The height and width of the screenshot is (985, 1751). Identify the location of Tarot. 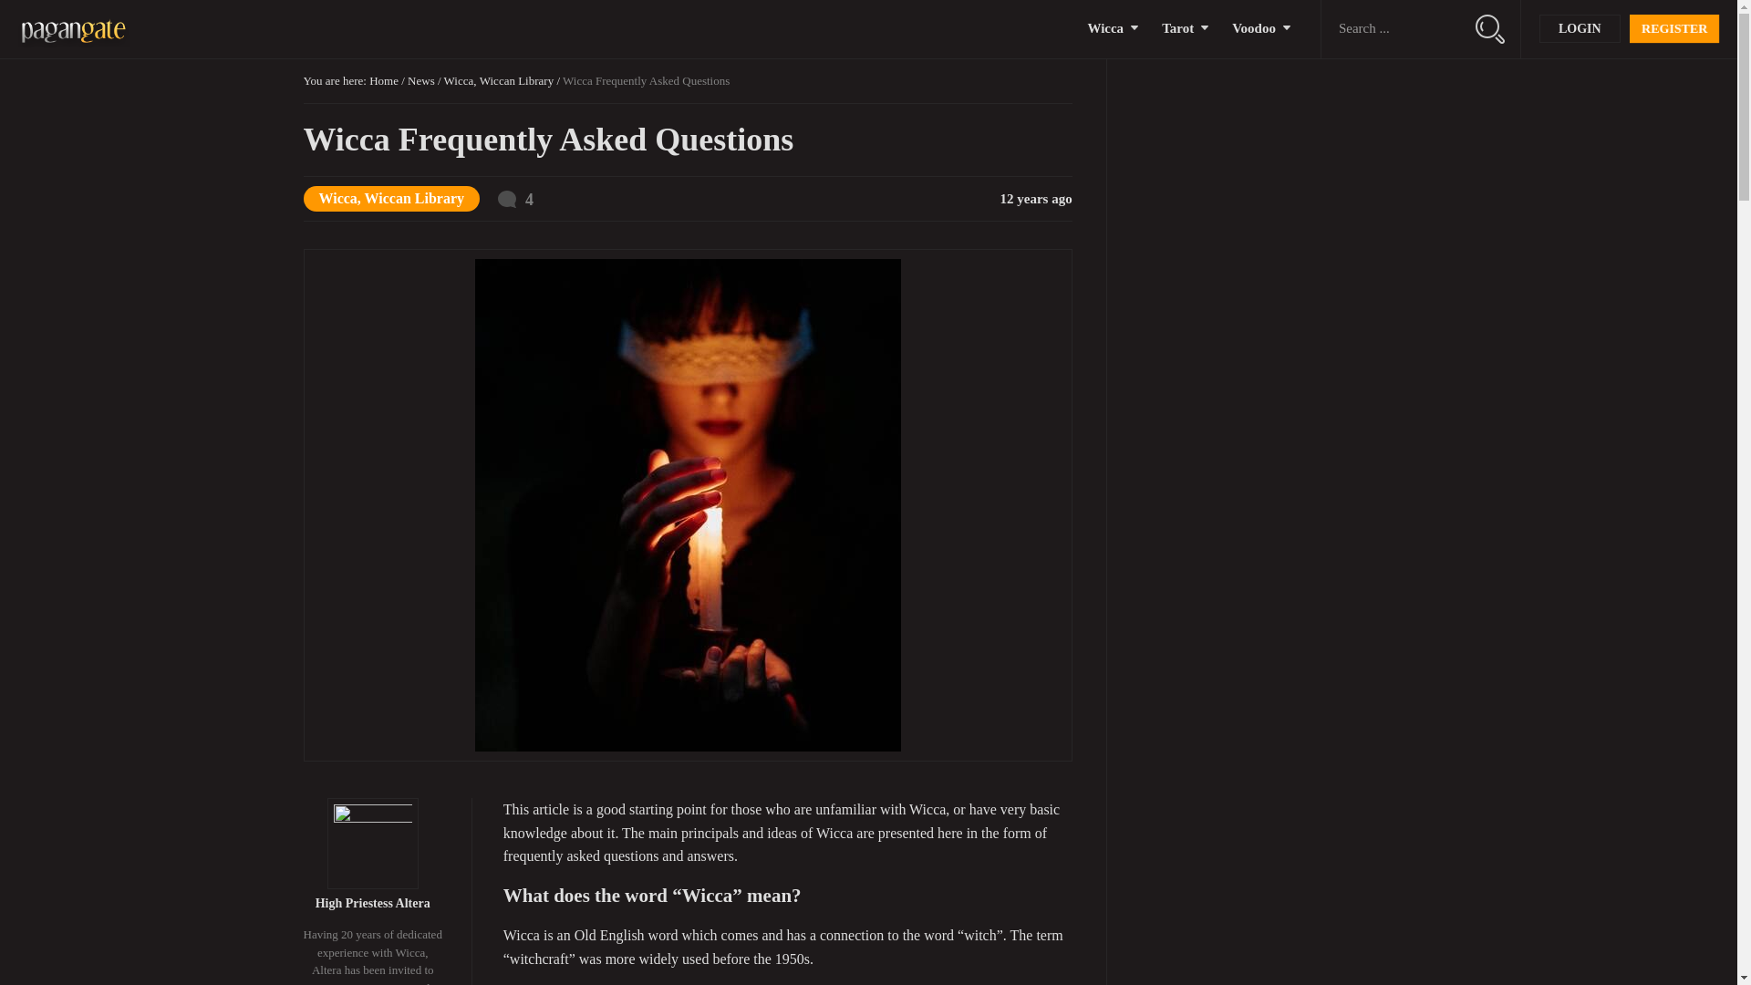
(1178, 29).